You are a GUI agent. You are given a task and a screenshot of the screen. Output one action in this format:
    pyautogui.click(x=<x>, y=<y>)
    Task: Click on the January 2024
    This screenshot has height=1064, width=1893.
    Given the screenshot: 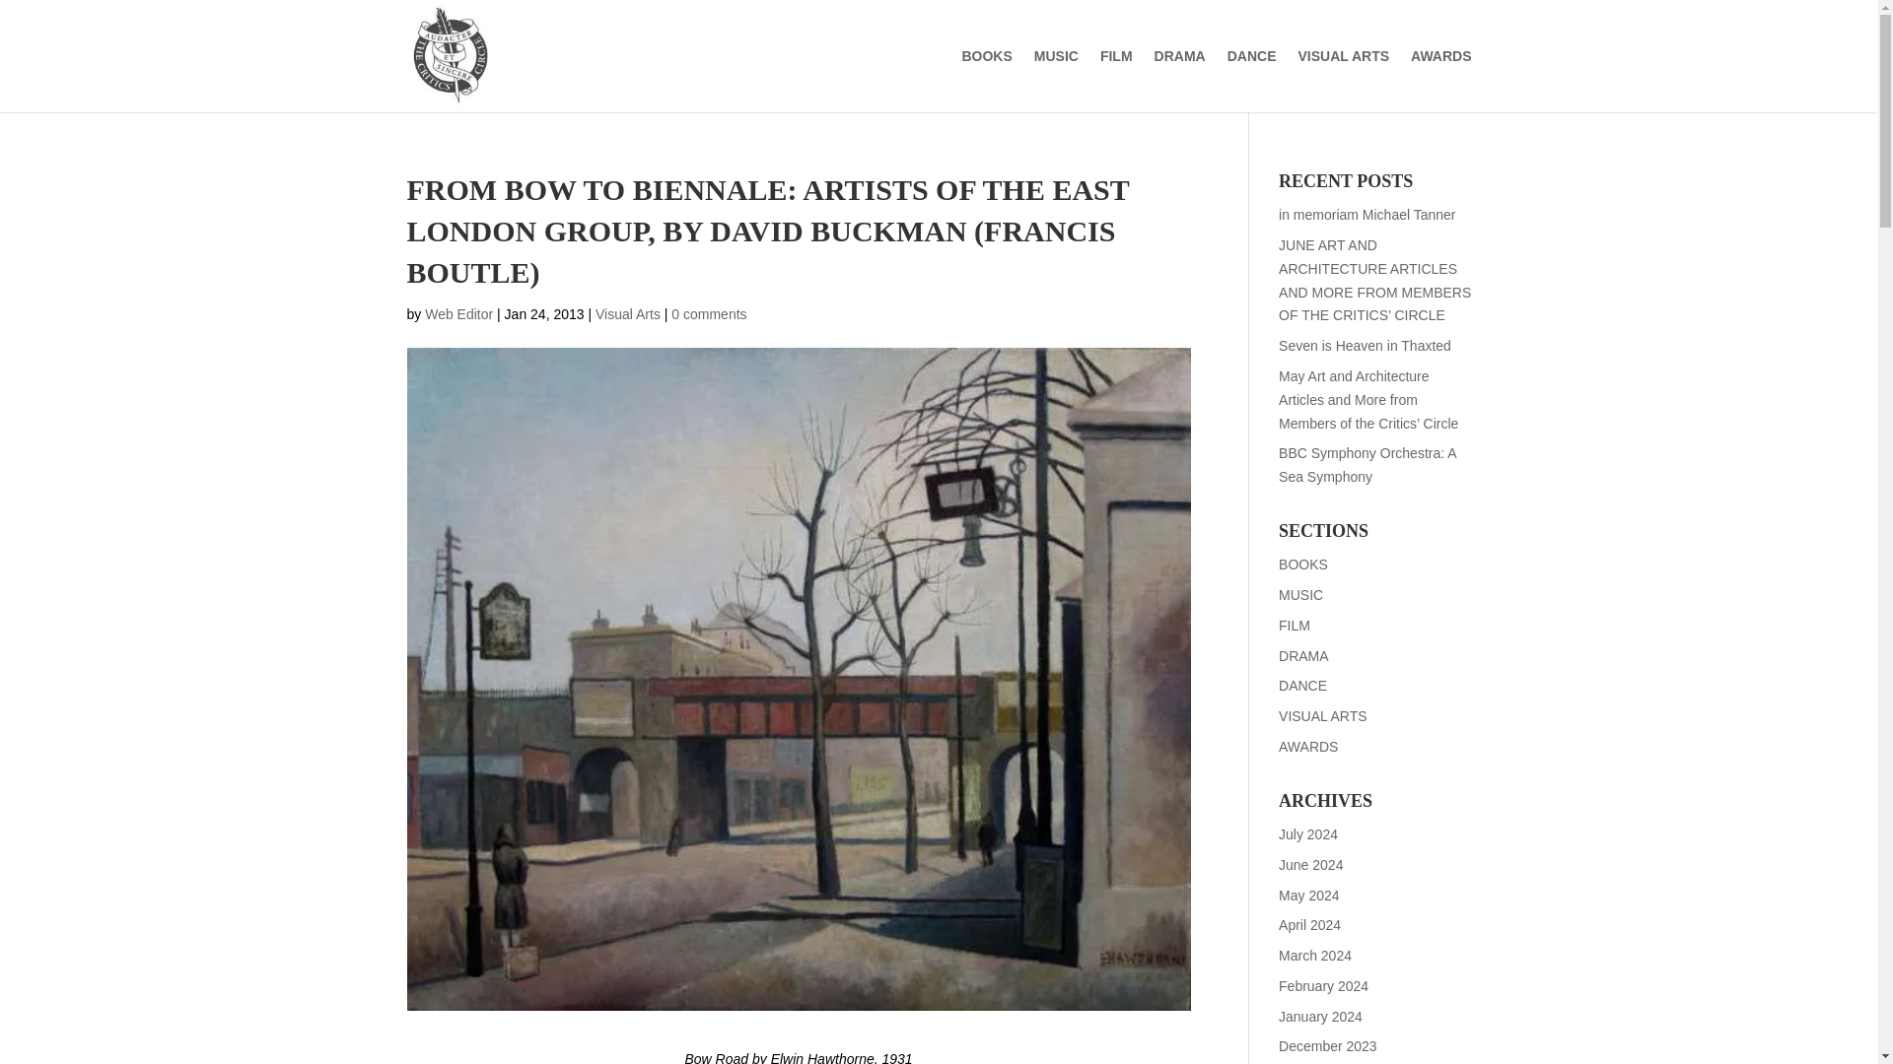 What is the action you would take?
    pyautogui.click(x=1321, y=1017)
    